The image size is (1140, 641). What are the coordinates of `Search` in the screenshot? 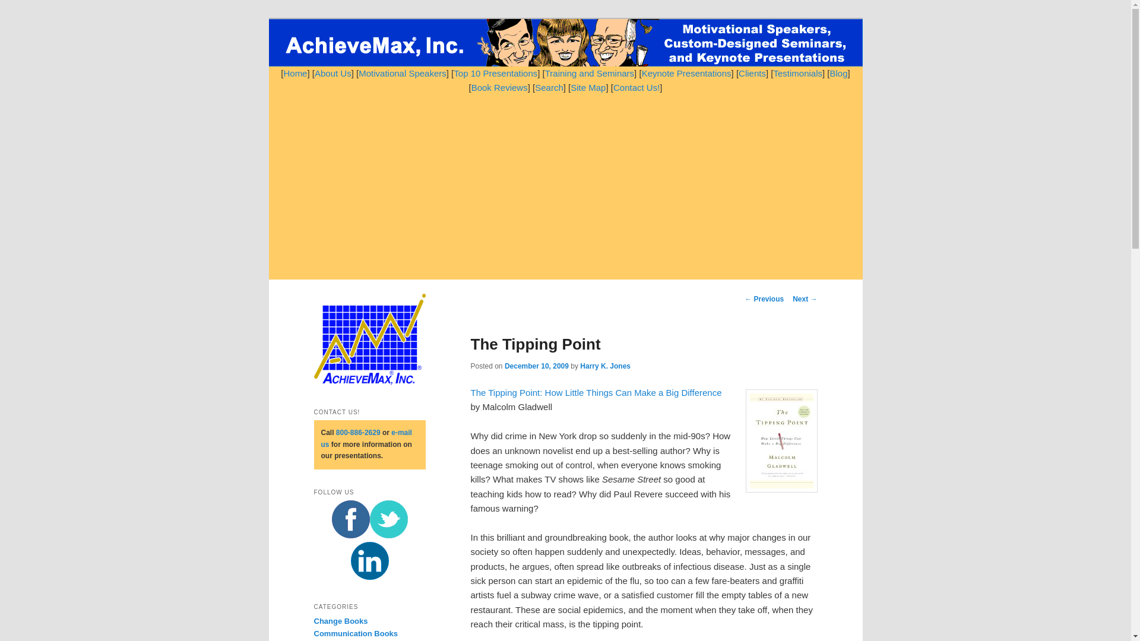 It's located at (549, 87).